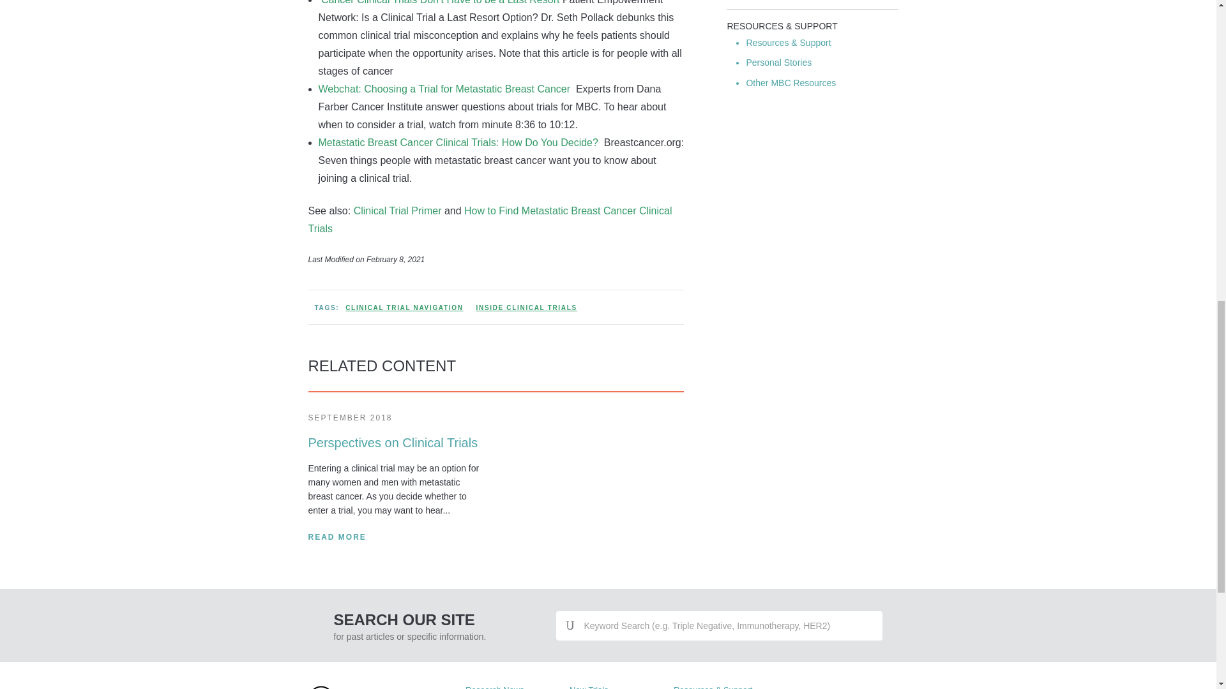  Describe the element at coordinates (404, 307) in the screenshot. I see `CLINICAL TRIAL NAVIGATION` at that location.